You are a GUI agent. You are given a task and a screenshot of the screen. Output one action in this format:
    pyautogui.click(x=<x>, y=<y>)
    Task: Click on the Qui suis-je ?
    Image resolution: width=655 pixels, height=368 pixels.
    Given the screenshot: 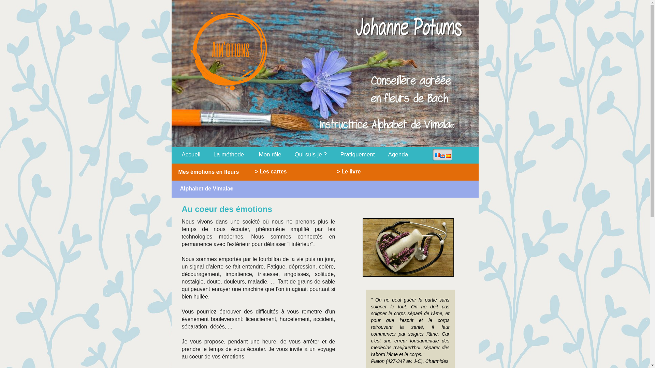 What is the action you would take?
    pyautogui.click(x=310, y=154)
    